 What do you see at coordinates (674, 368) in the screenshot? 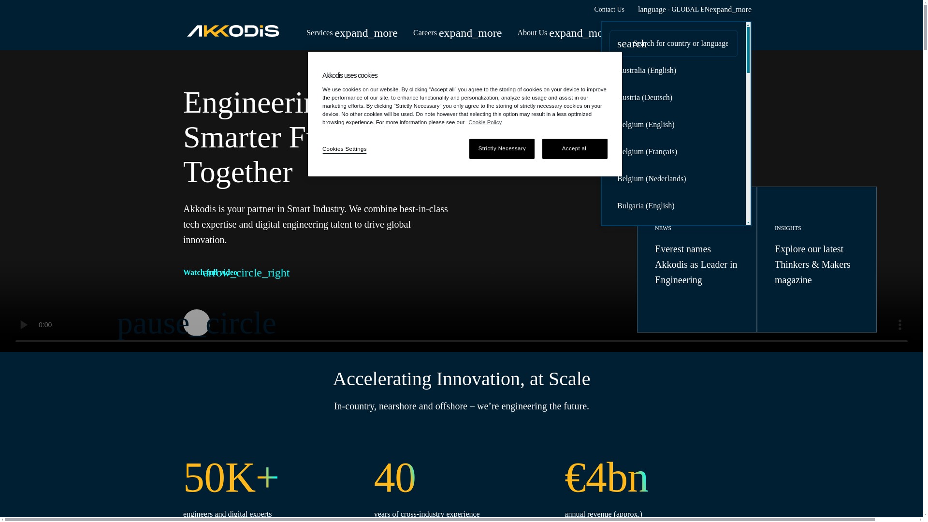
I see `Change country to Germany and language to de` at bounding box center [674, 368].